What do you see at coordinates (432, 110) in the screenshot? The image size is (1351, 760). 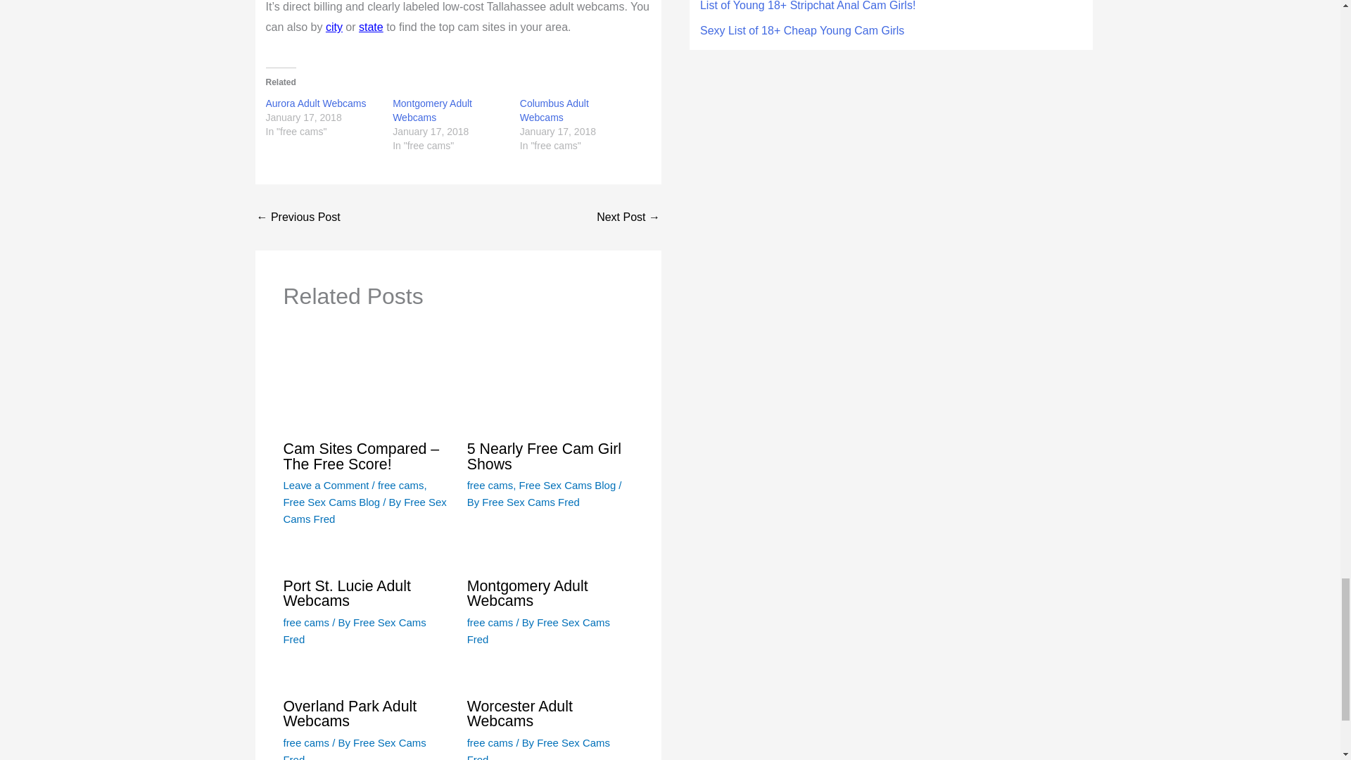 I see `Montgomery  Adult Webcams` at bounding box center [432, 110].